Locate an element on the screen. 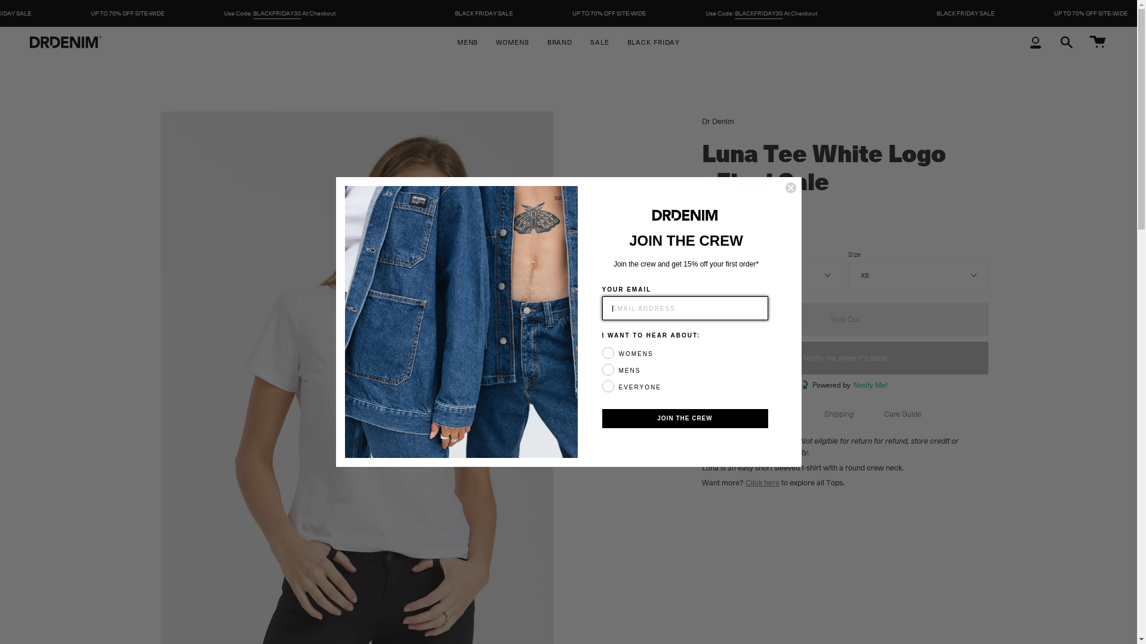  Search is located at coordinates (1067, 42).